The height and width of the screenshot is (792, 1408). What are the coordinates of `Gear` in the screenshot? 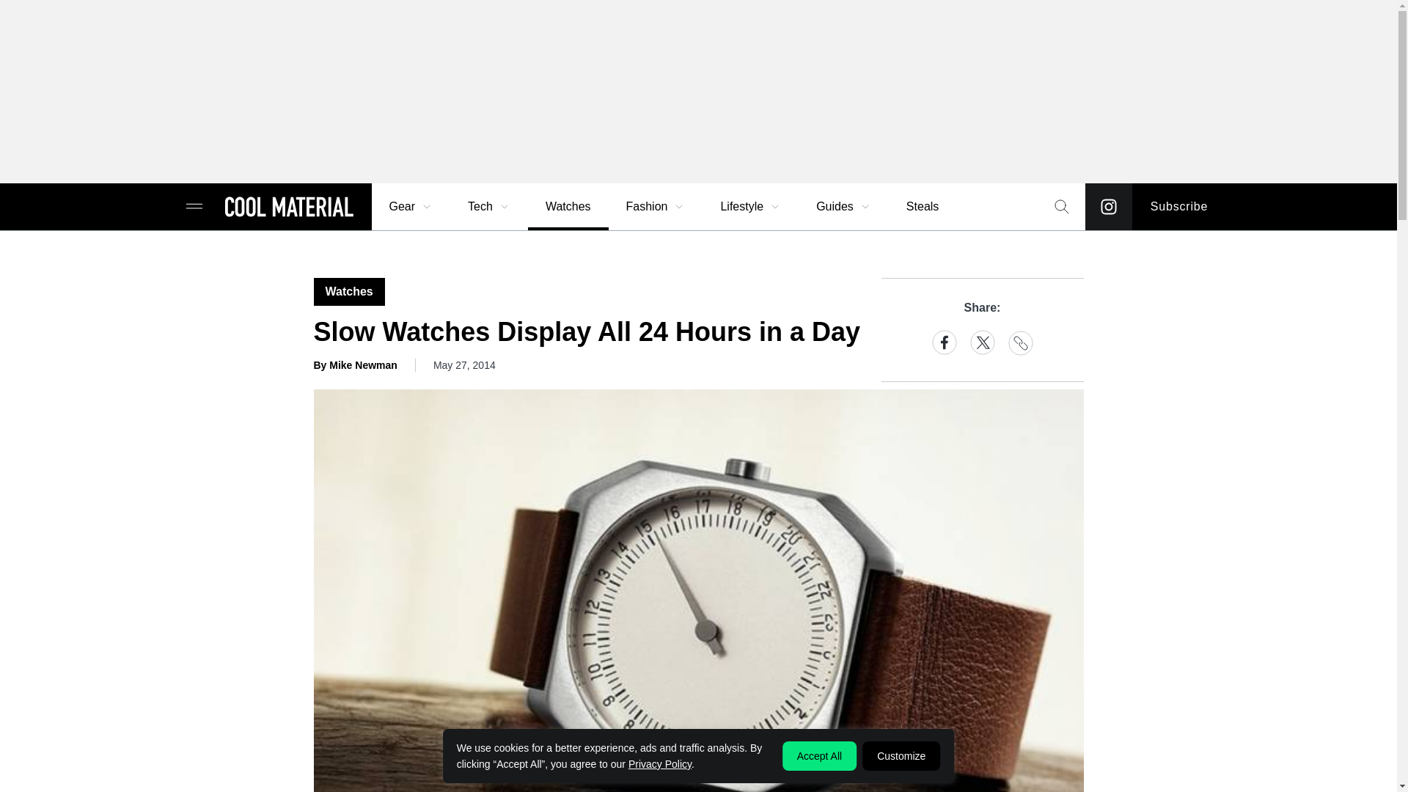 It's located at (411, 207).